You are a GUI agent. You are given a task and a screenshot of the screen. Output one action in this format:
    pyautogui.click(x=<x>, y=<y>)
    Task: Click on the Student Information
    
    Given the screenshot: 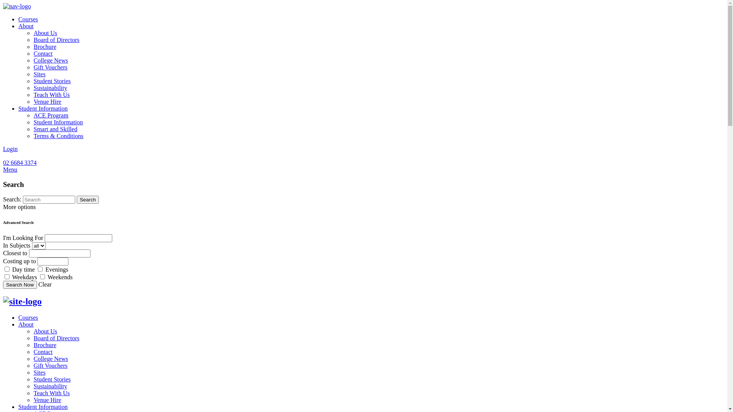 What is the action you would take?
    pyautogui.click(x=43, y=407)
    